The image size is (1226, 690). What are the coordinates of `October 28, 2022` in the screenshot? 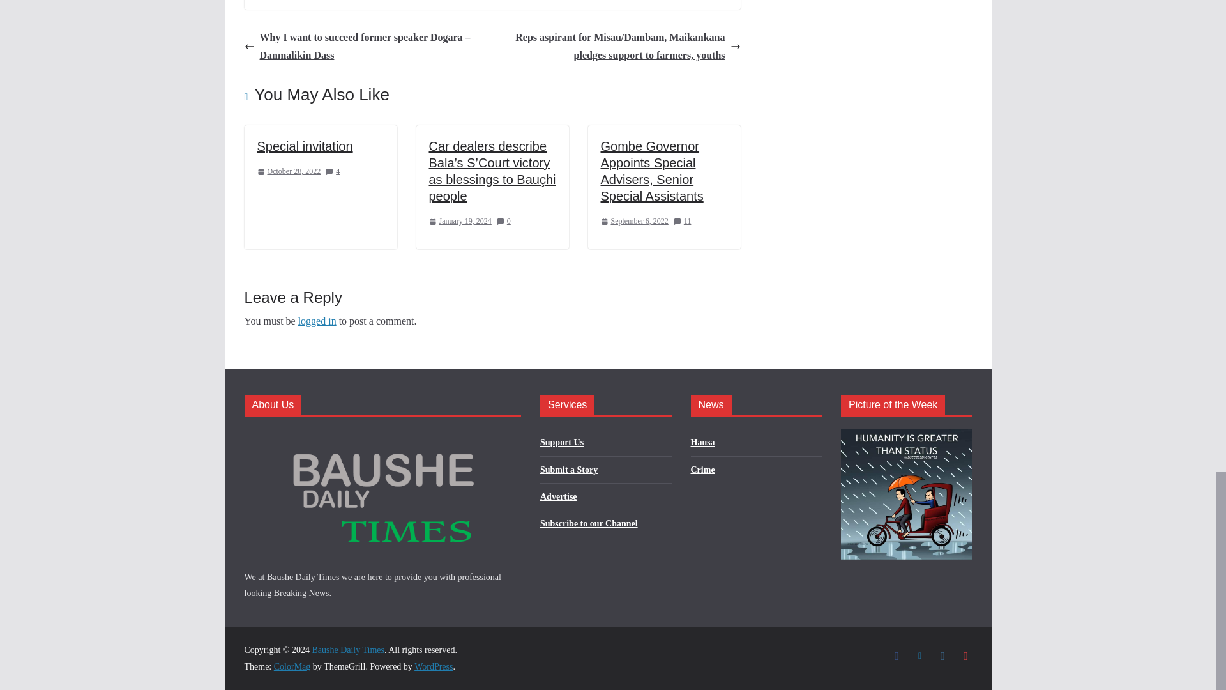 It's located at (288, 171).